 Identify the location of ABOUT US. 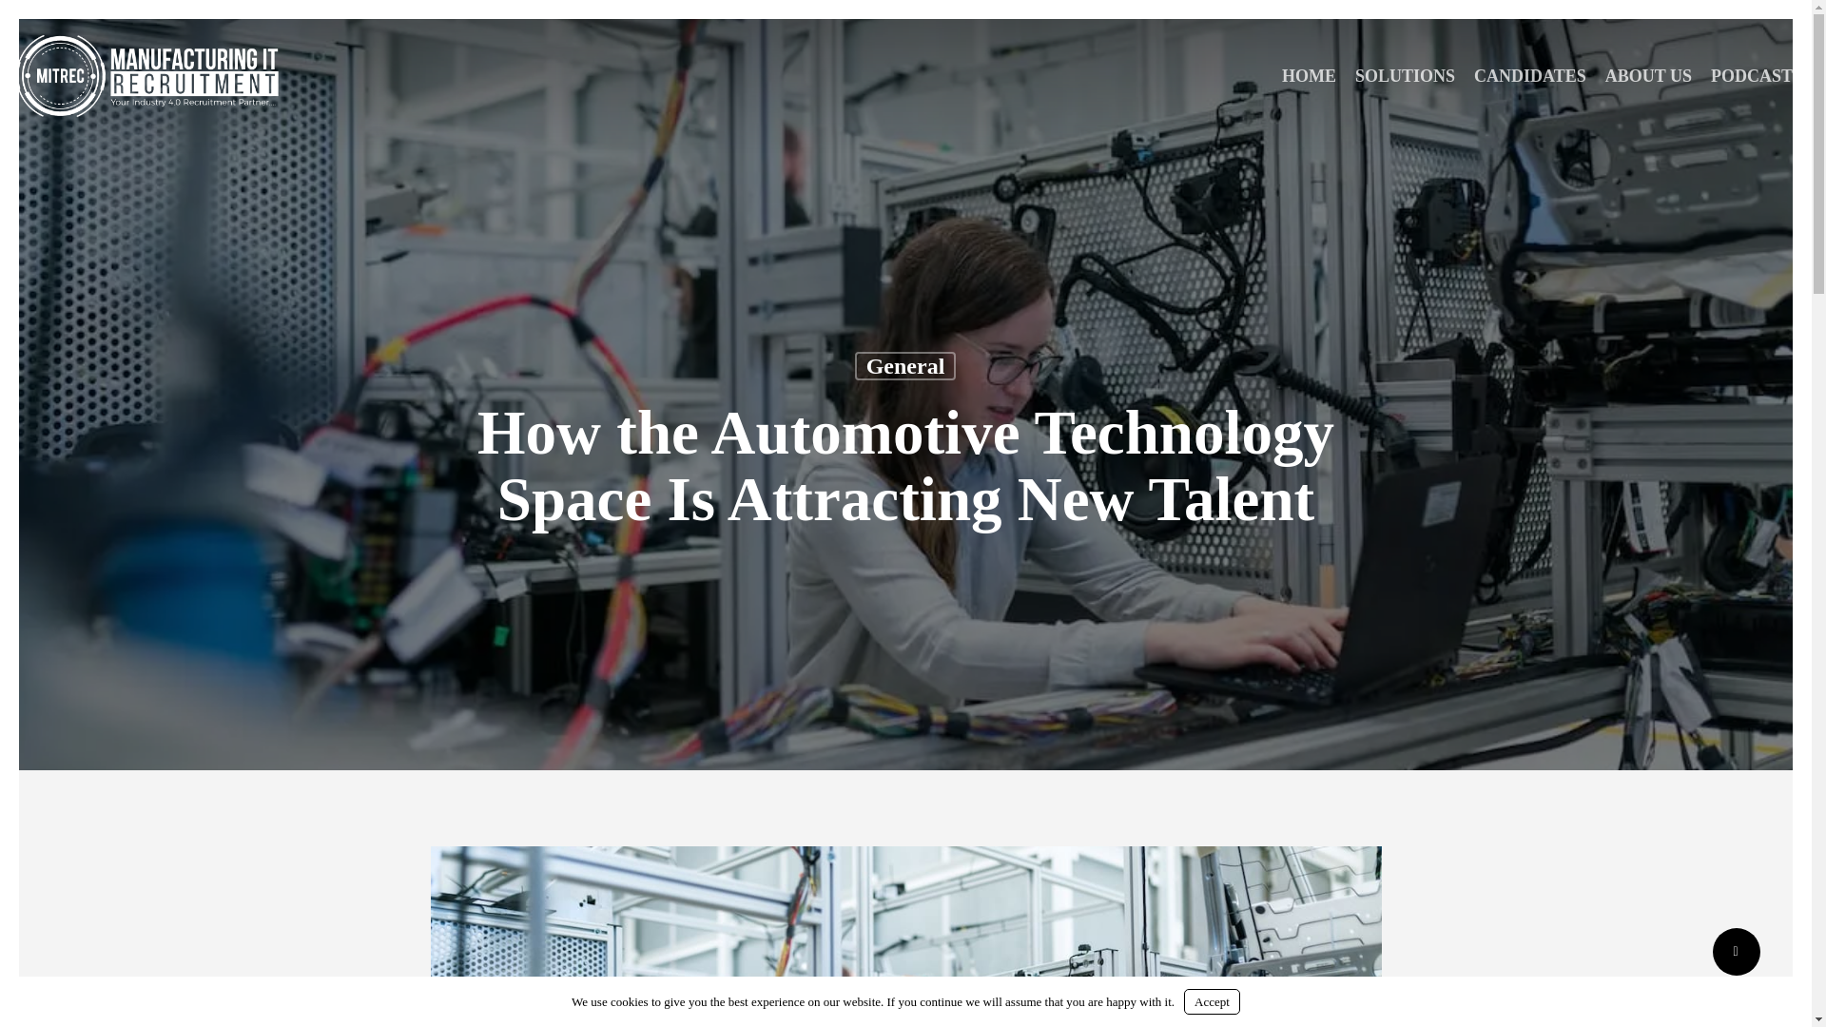
(1649, 76).